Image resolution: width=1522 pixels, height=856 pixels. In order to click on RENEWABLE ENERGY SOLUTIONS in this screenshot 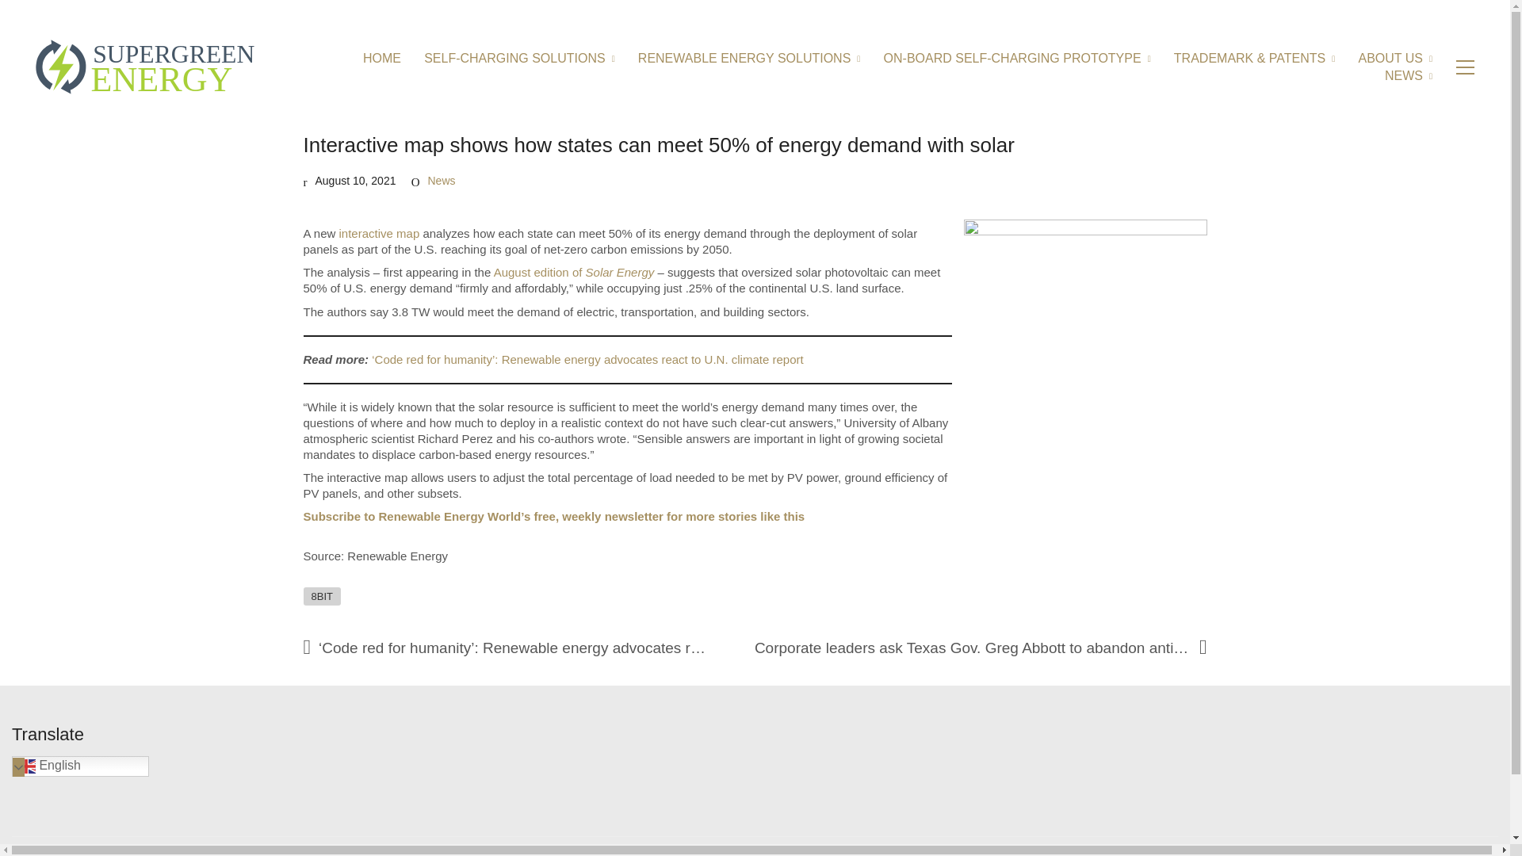, I will do `click(749, 58)`.